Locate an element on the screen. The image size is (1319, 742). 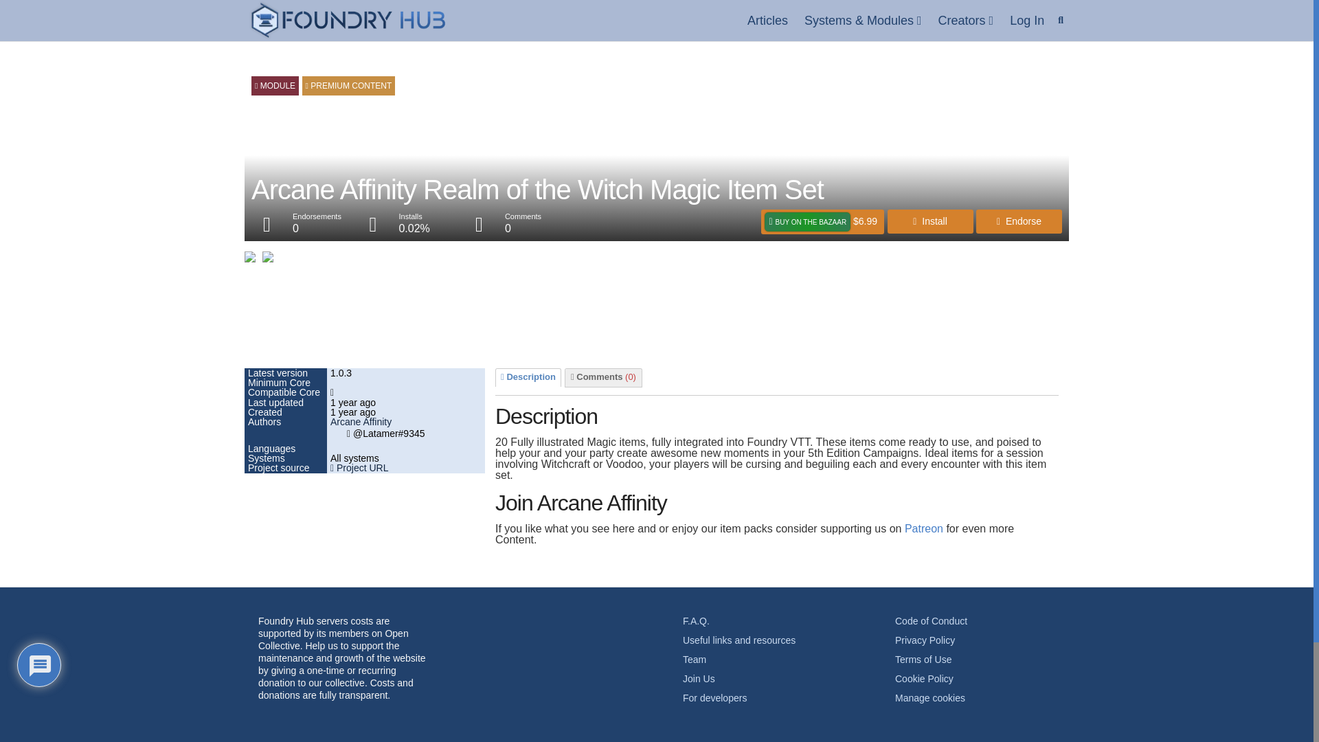
Endorse is located at coordinates (1018, 221).